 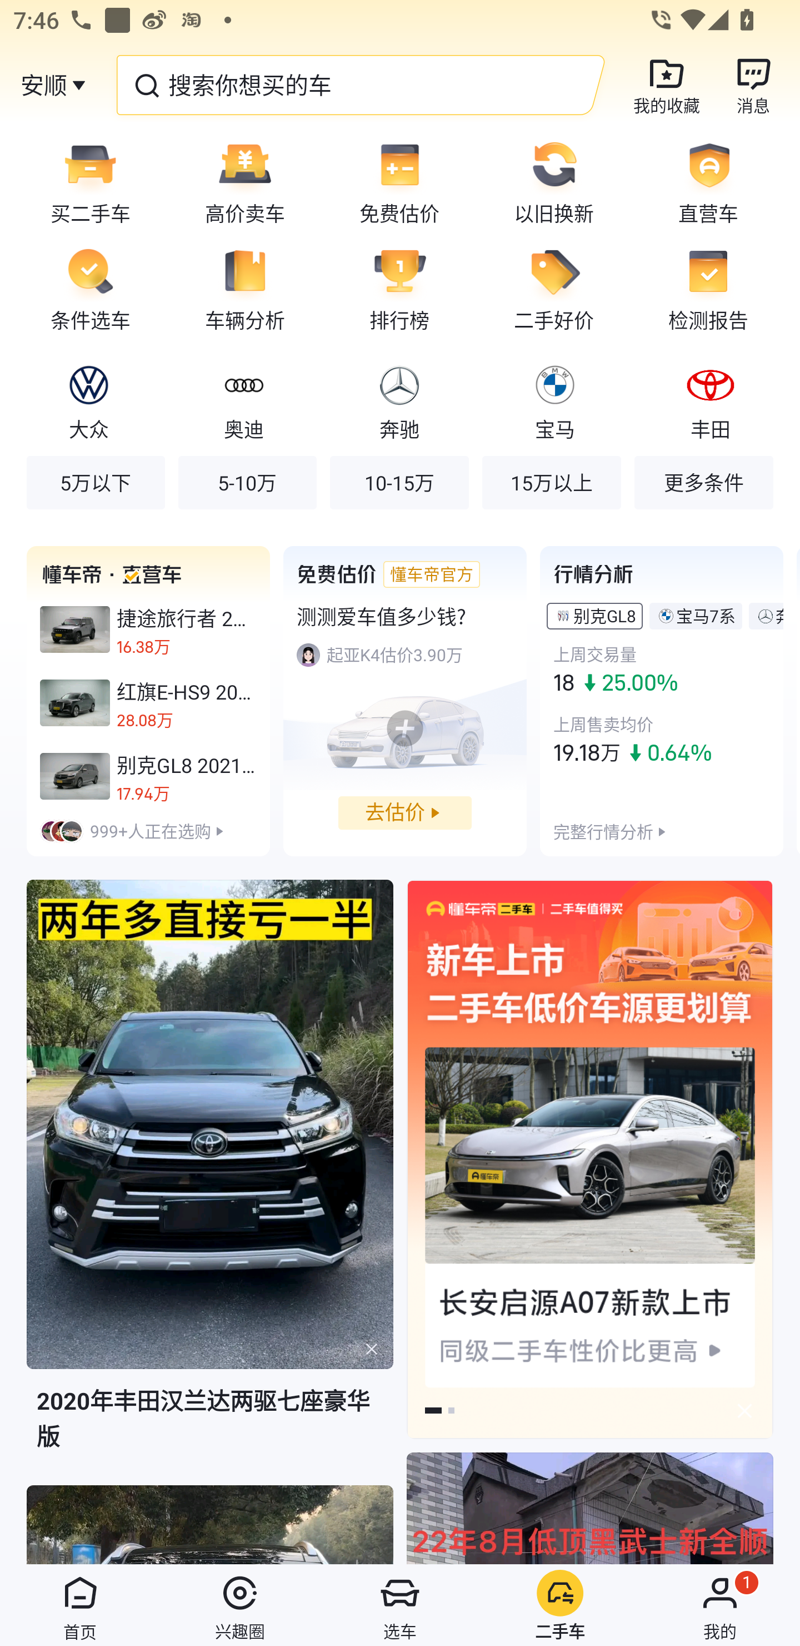 I want to click on 我的收藏, so click(x=667, y=85).